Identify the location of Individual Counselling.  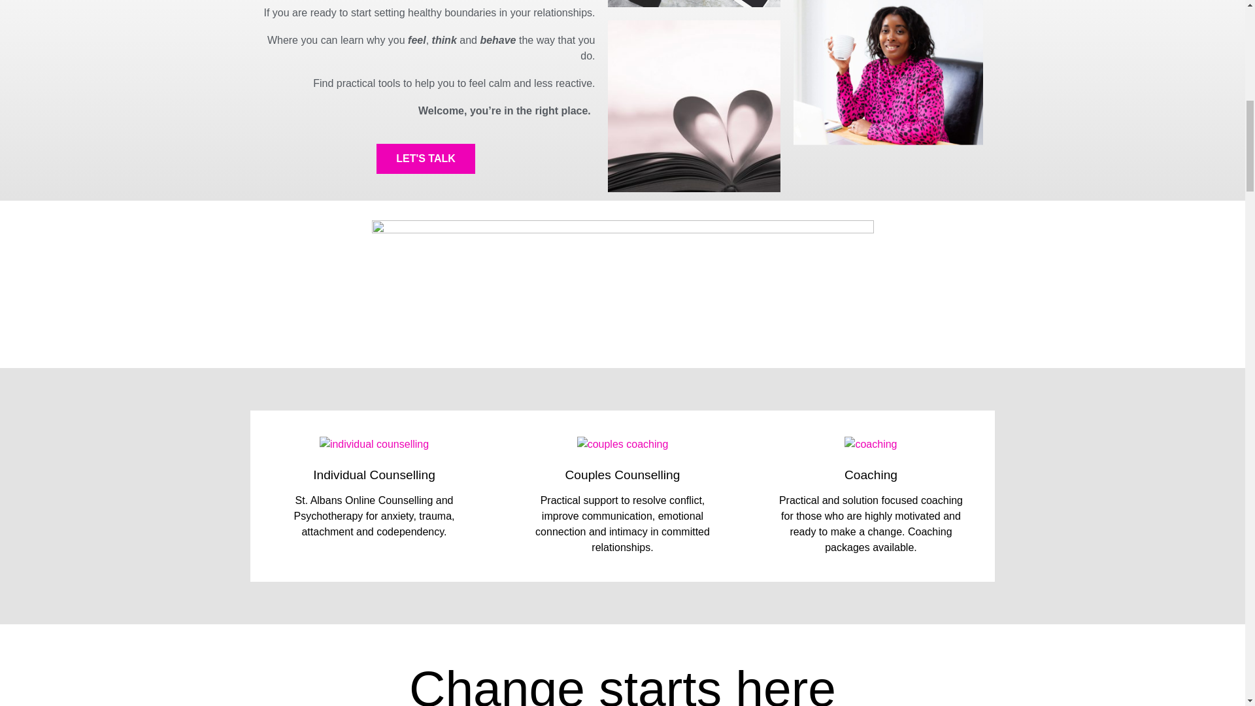
(374, 475).